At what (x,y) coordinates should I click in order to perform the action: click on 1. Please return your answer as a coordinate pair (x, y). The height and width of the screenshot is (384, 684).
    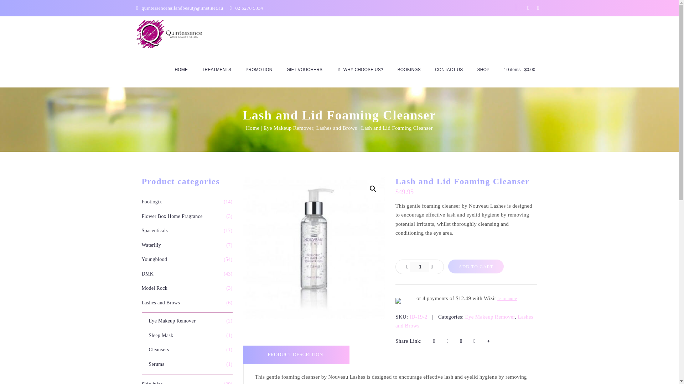
    Looking at the image, I should click on (420, 266).